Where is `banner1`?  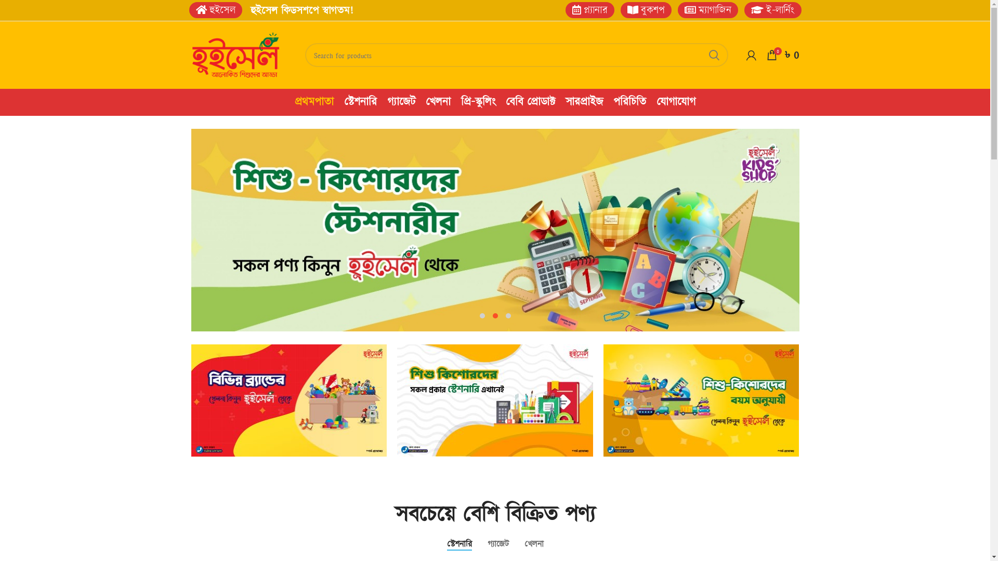 banner1 is located at coordinates (289, 400).